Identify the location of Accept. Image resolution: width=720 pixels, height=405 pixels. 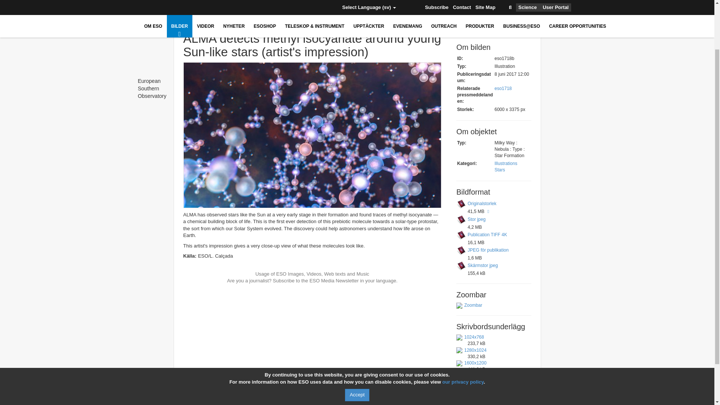
(357, 338).